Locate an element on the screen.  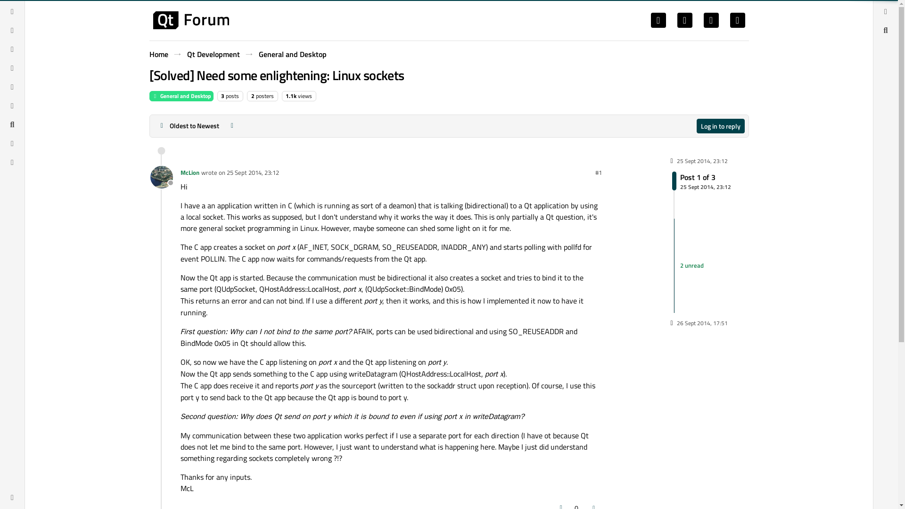
McLion is located at coordinates (158, 54).